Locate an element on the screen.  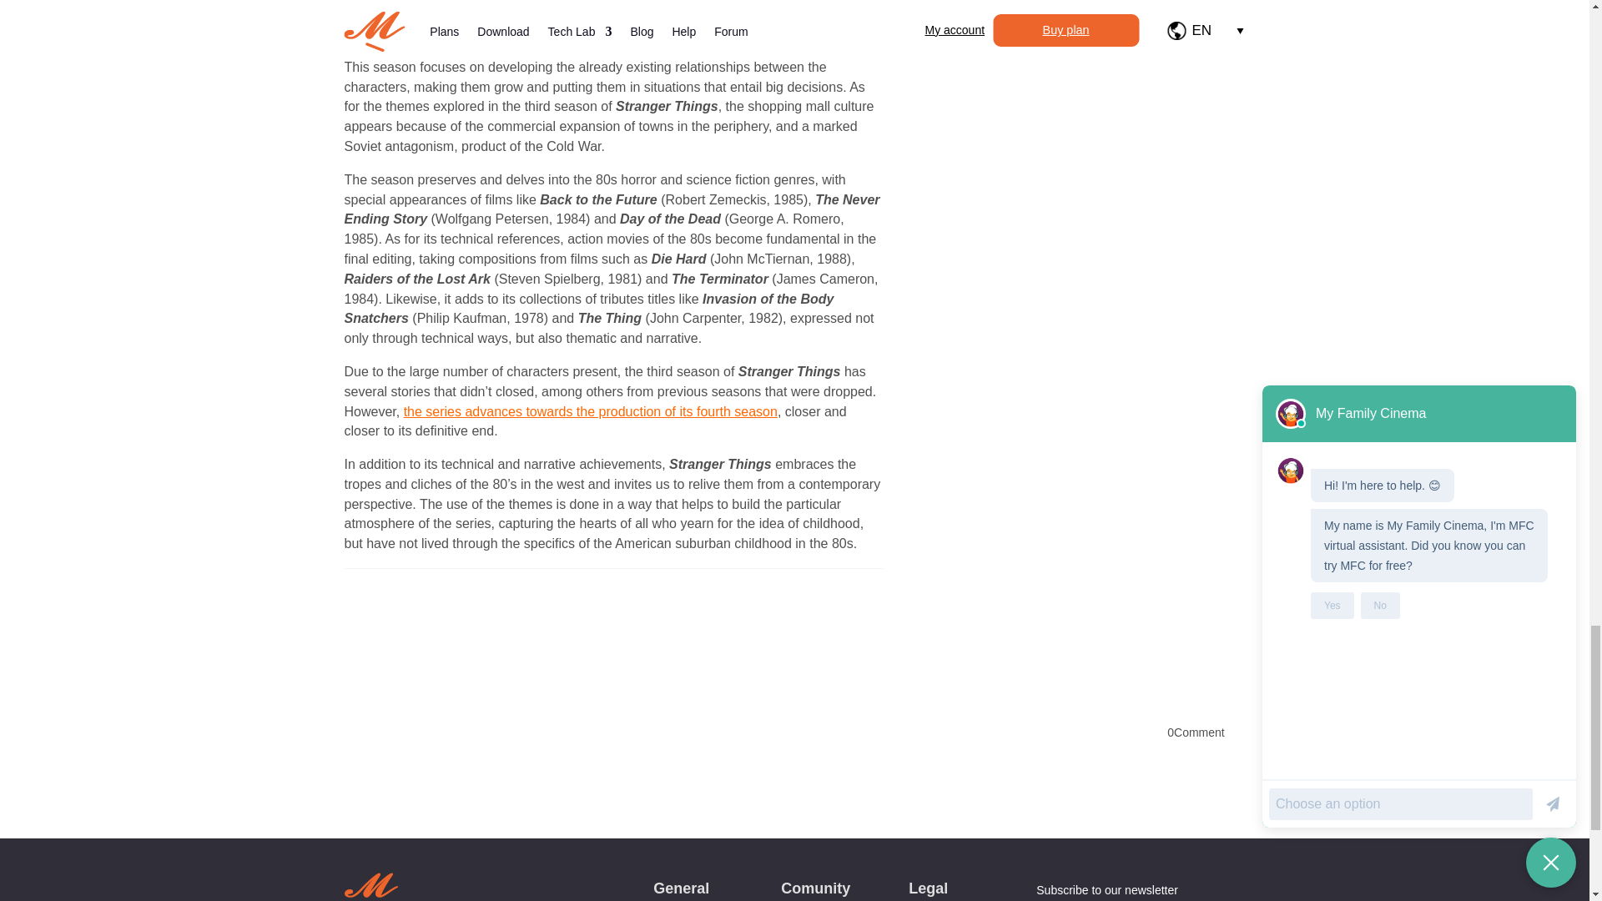
cropped-MFClogo-01-1.png is located at coordinates (370, 883).